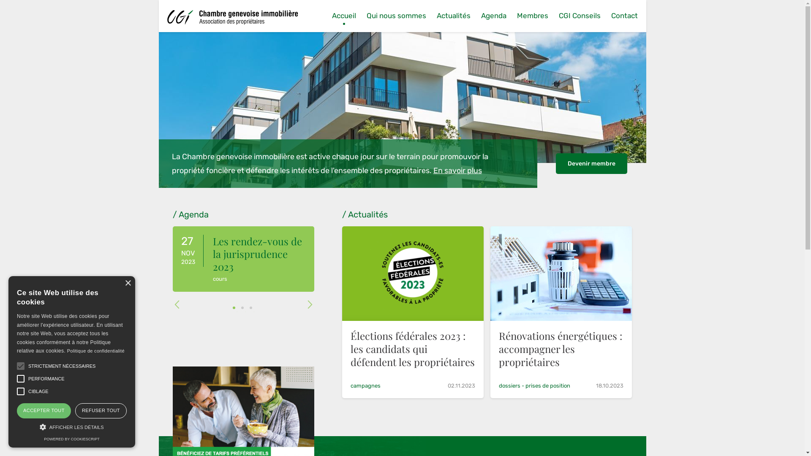  I want to click on Devenir membre, so click(591, 164).